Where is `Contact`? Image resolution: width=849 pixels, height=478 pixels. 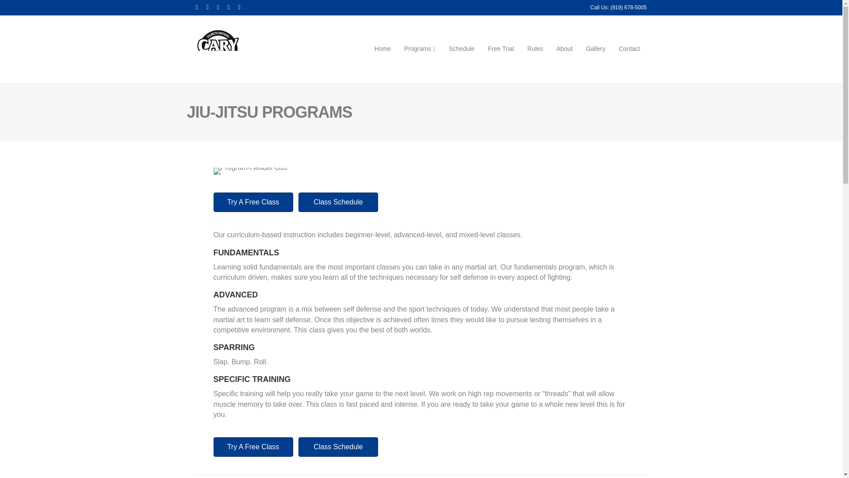 Contact is located at coordinates (629, 49).